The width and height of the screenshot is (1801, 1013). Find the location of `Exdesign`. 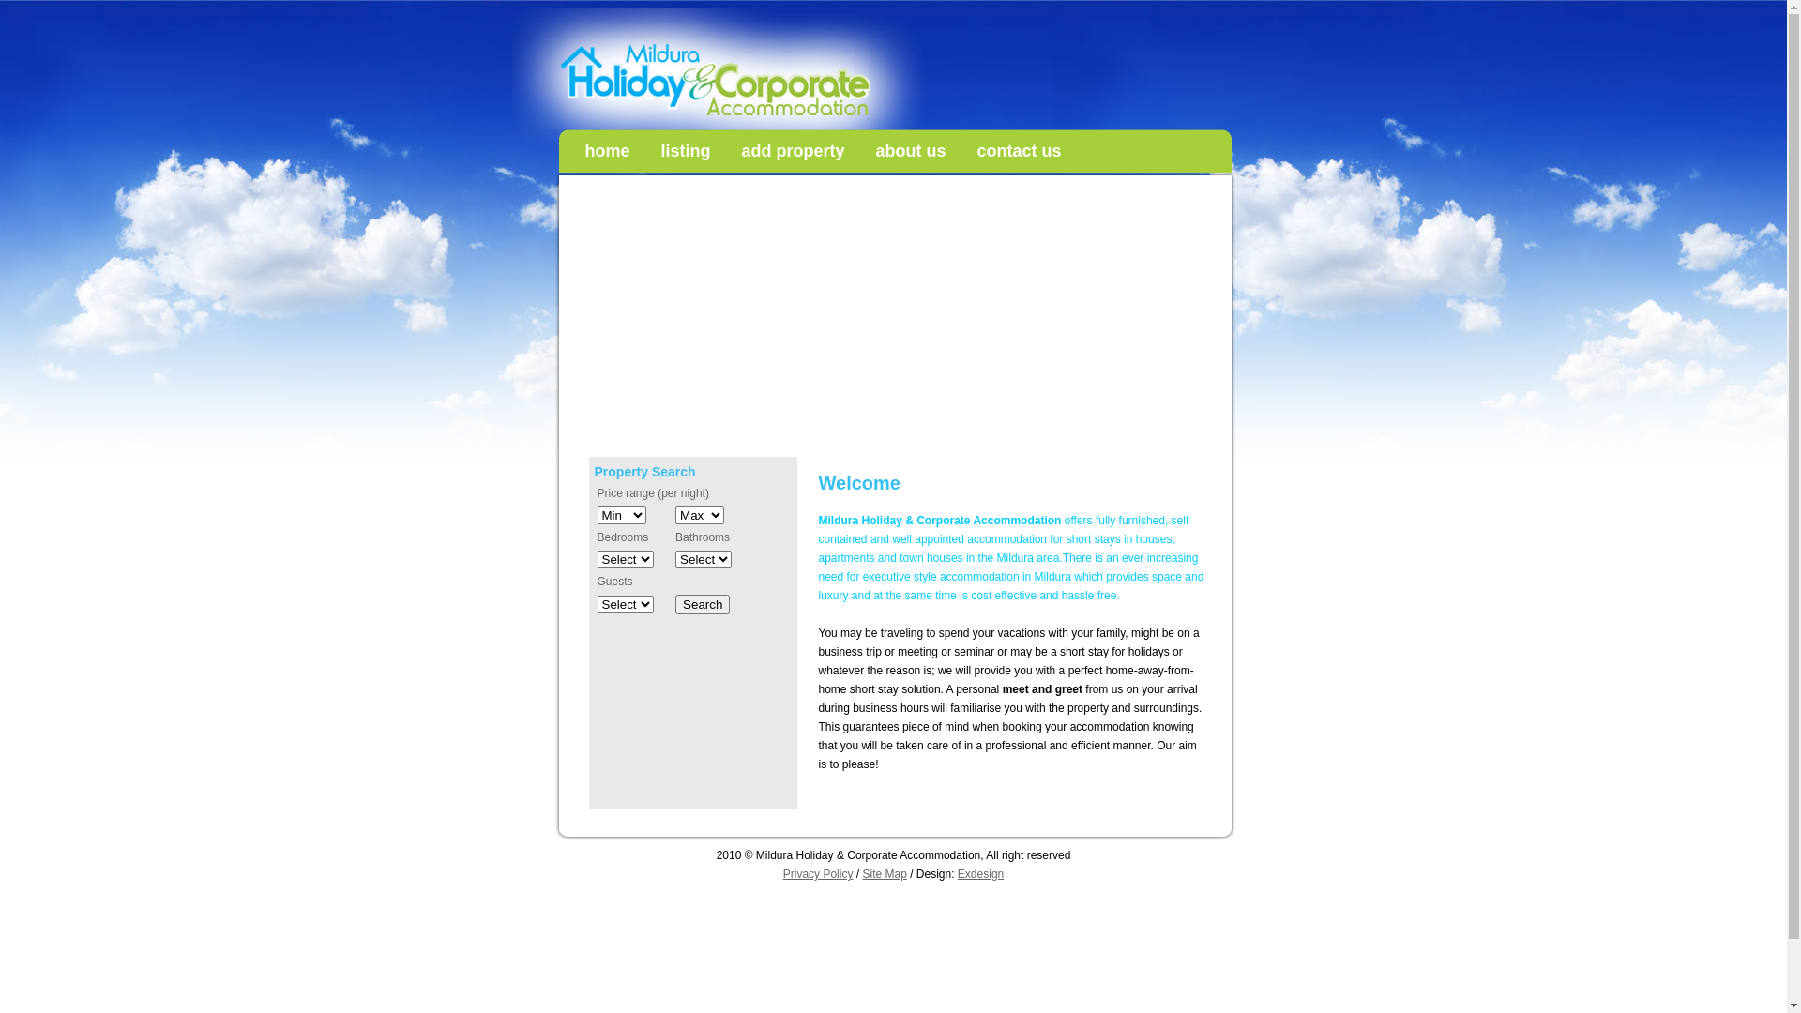

Exdesign is located at coordinates (981, 874).